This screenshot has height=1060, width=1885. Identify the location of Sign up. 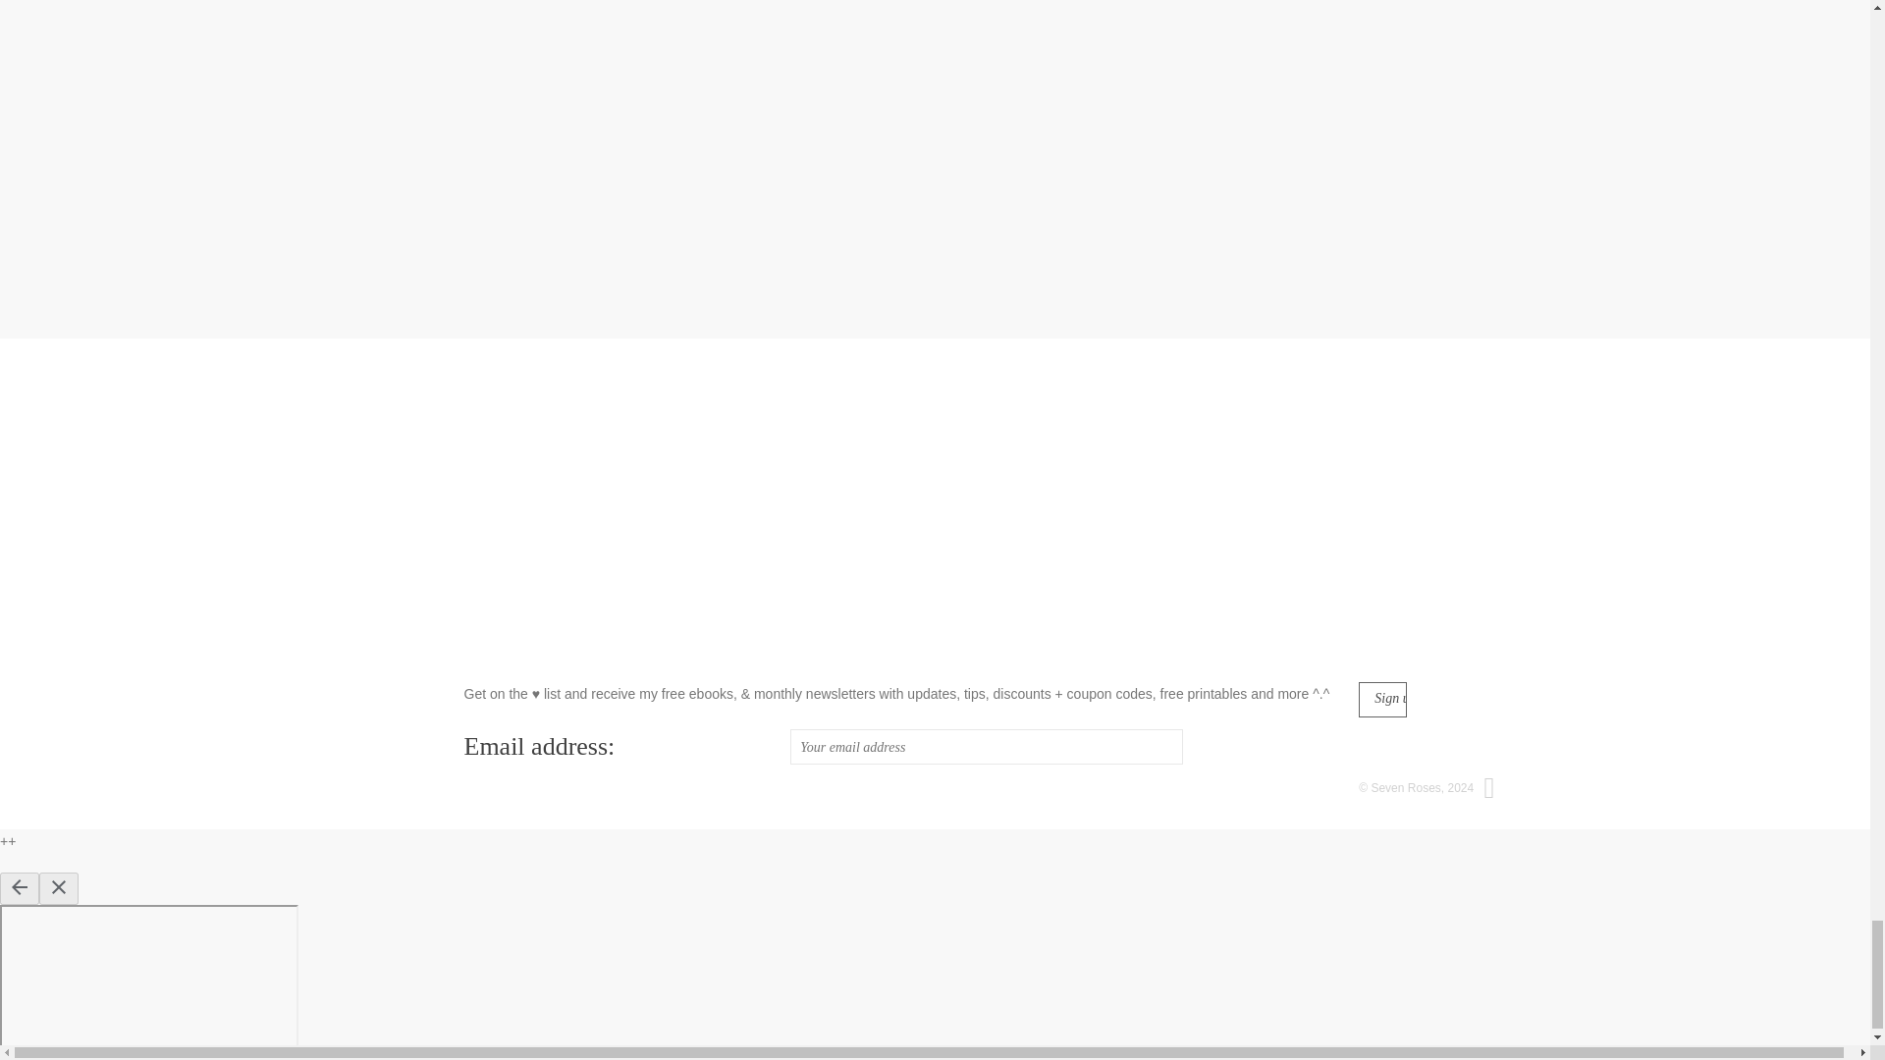
(1382, 700).